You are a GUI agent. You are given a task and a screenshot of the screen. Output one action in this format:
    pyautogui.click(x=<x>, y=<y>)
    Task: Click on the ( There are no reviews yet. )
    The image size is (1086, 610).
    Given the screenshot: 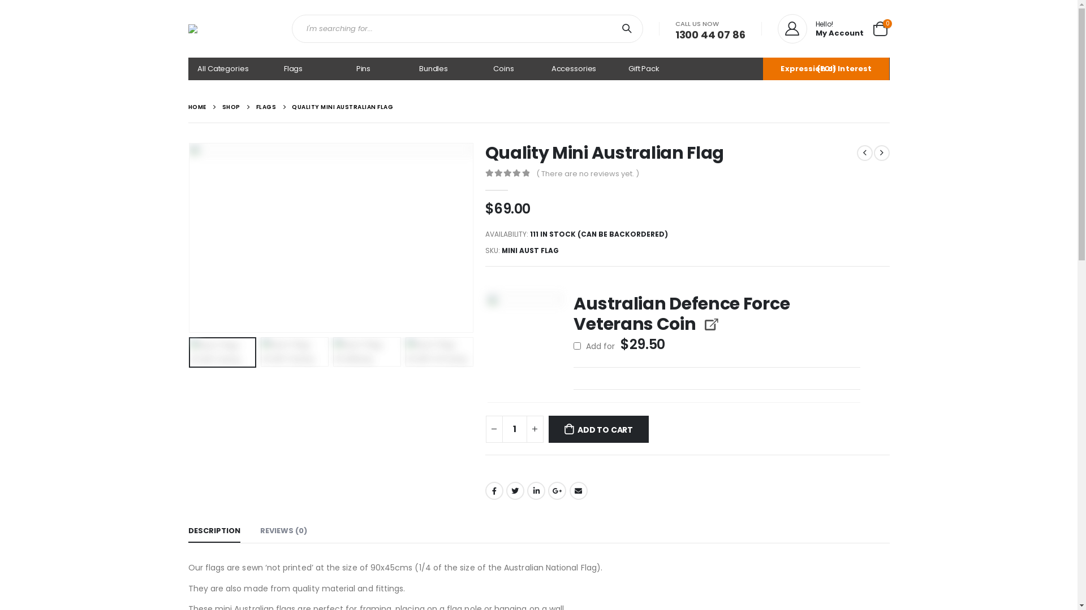 What is the action you would take?
    pyautogui.click(x=591, y=174)
    